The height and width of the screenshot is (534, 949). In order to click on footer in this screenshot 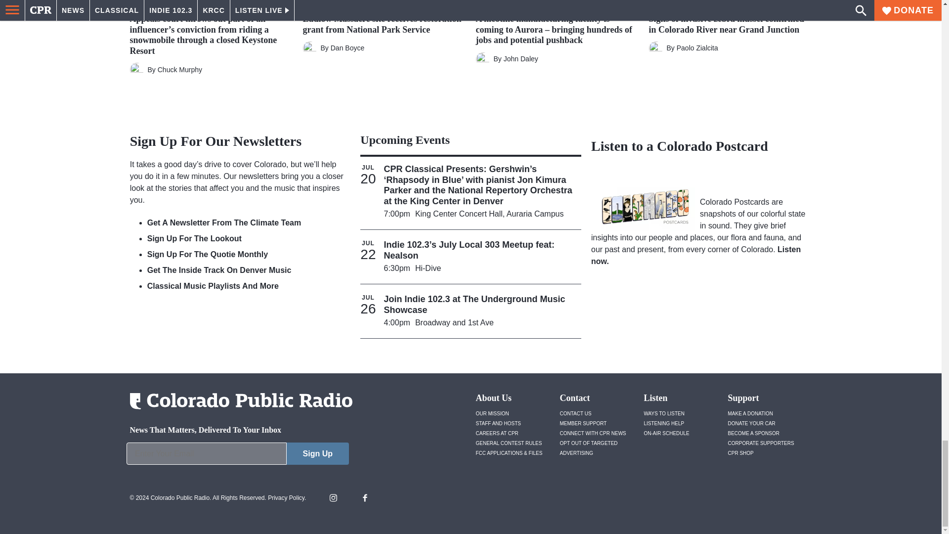, I will do `click(237, 456)`.